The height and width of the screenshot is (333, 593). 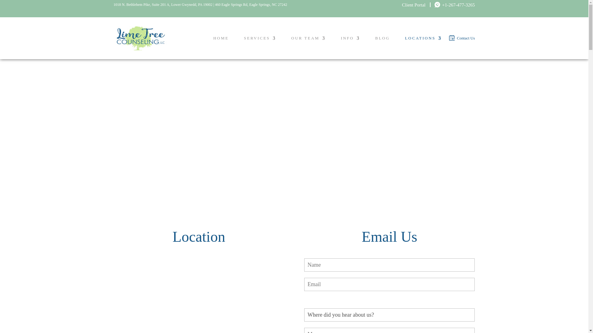 I want to click on Client Portal, so click(x=414, y=5).